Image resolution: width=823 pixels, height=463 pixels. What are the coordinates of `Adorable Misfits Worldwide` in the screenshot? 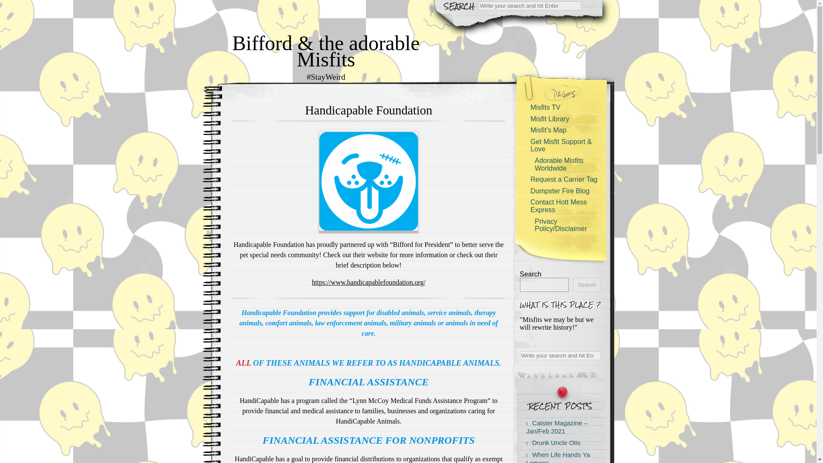 It's located at (565, 164).